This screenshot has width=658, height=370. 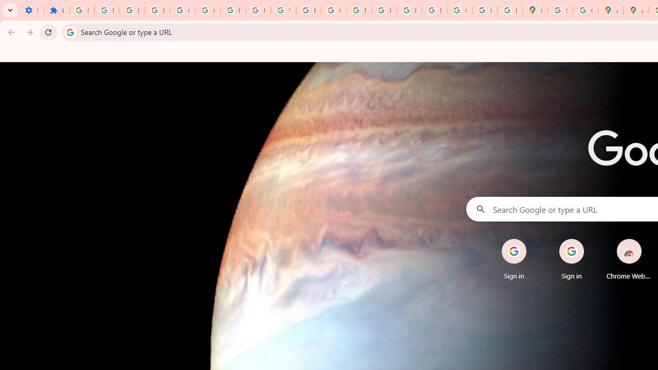 What do you see at coordinates (629, 259) in the screenshot?
I see `Chrome Web Store` at bounding box center [629, 259].